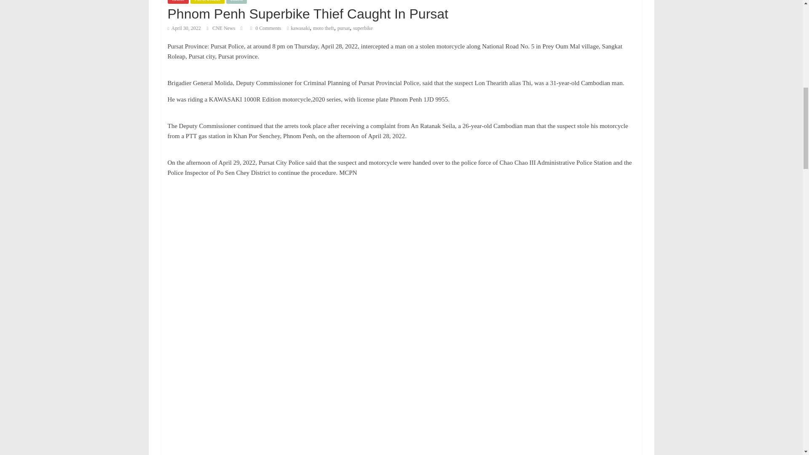 The width and height of the screenshot is (809, 455). What do you see at coordinates (363, 28) in the screenshot?
I see `superbike` at bounding box center [363, 28].